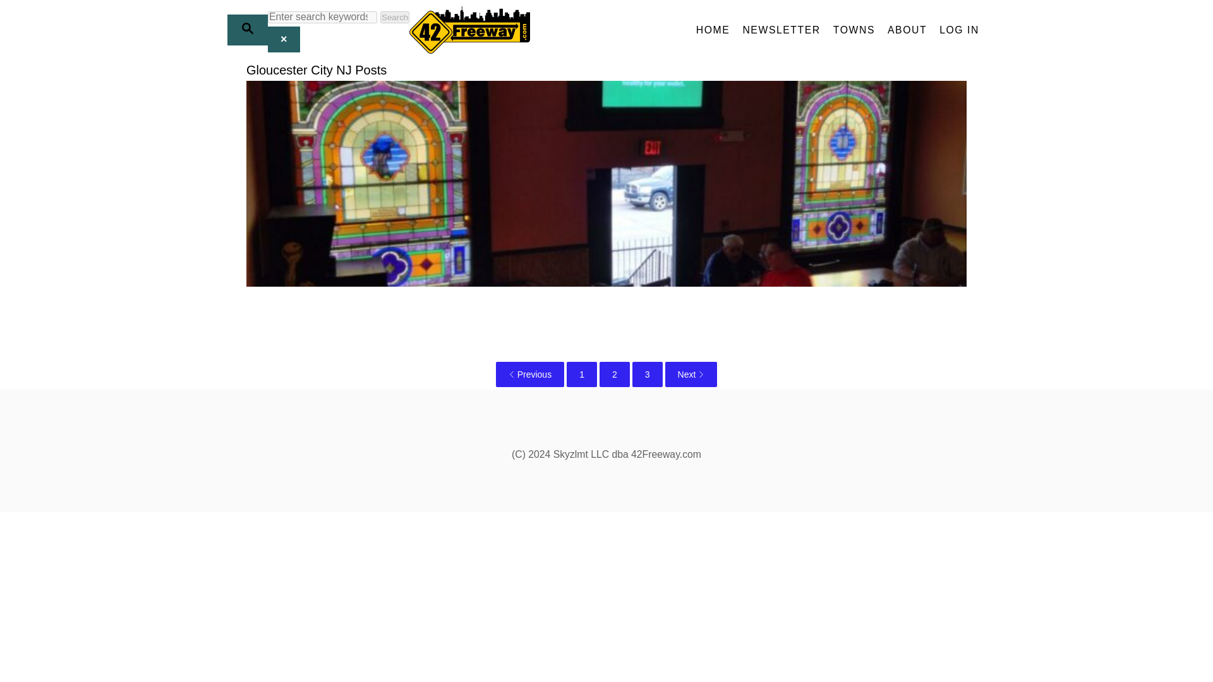 The image size is (1213, 682). I want to click on SEARCH, so click(248, 30).